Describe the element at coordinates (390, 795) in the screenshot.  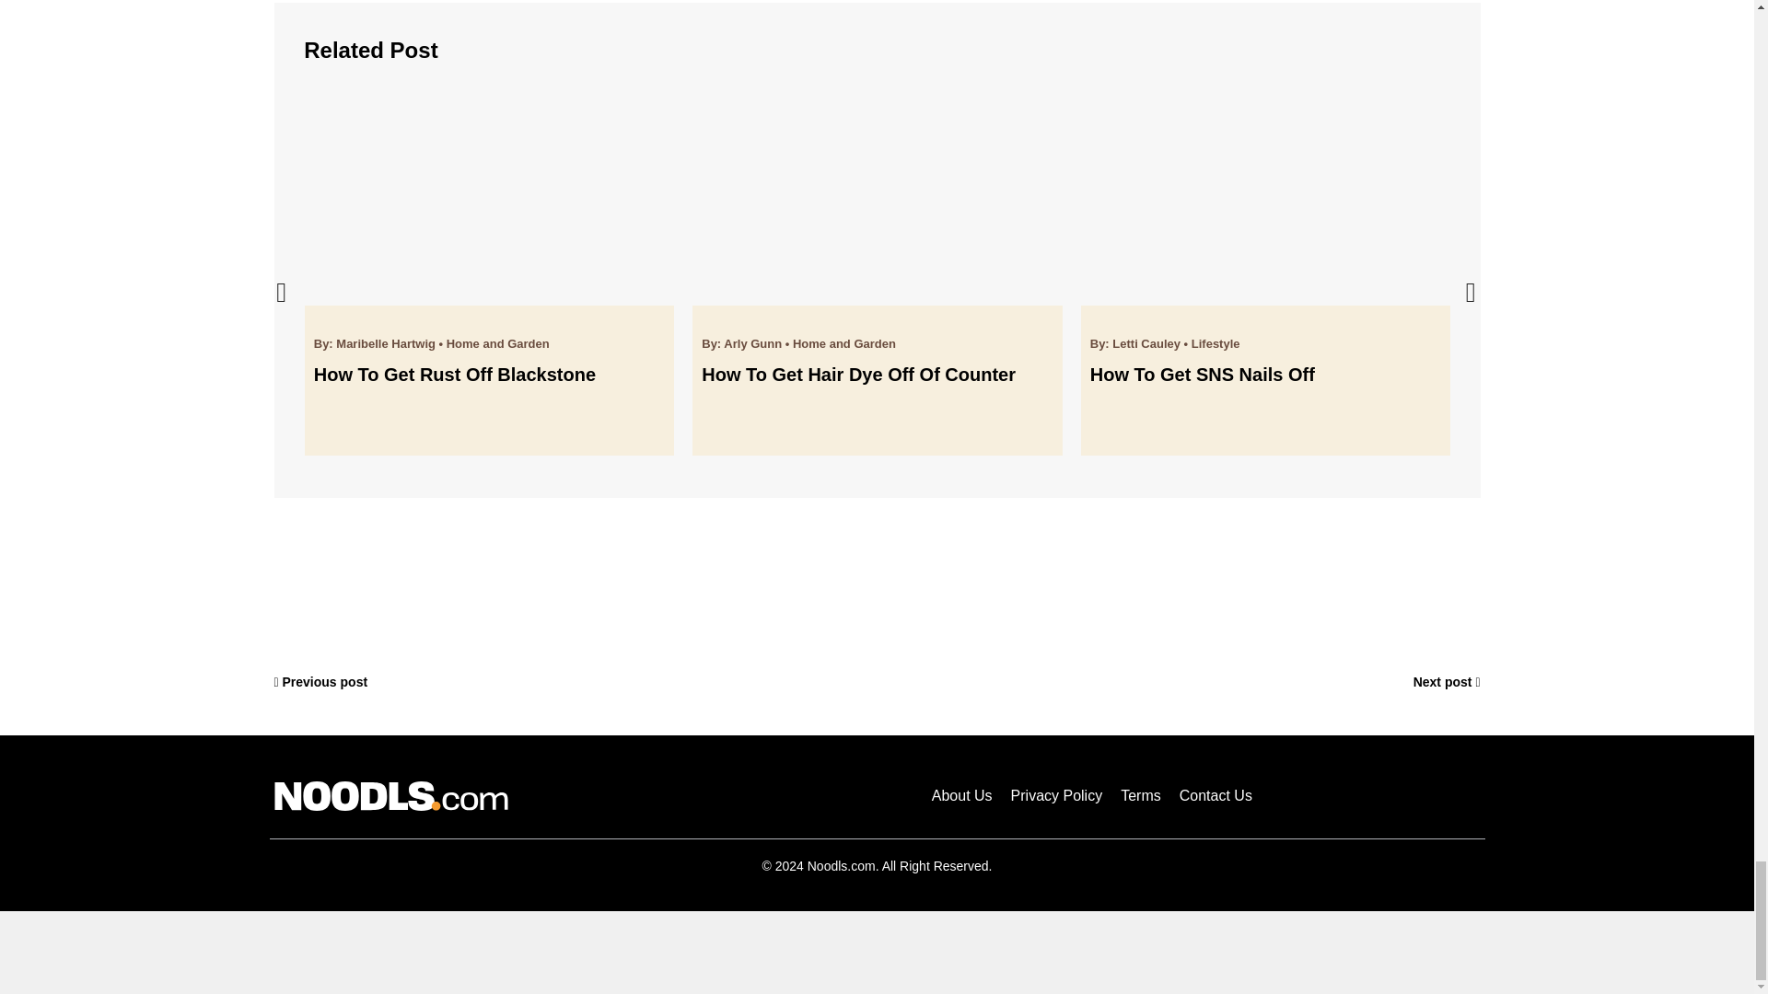
I see `Noodls` at that location.